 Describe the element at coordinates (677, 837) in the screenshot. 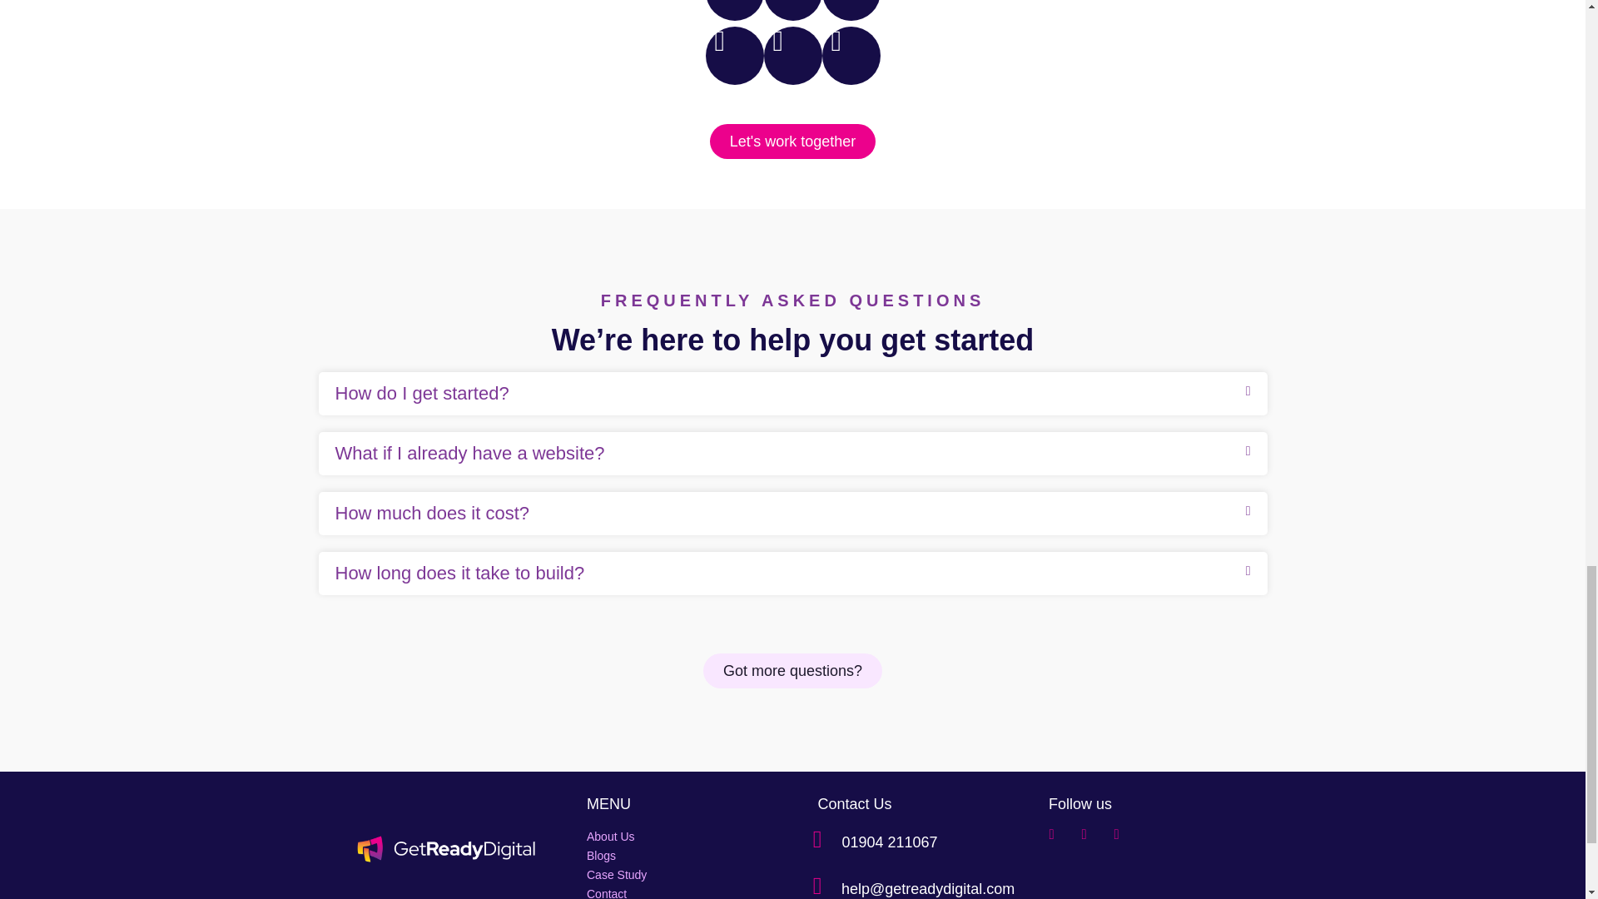

I see `About Us` at that location.